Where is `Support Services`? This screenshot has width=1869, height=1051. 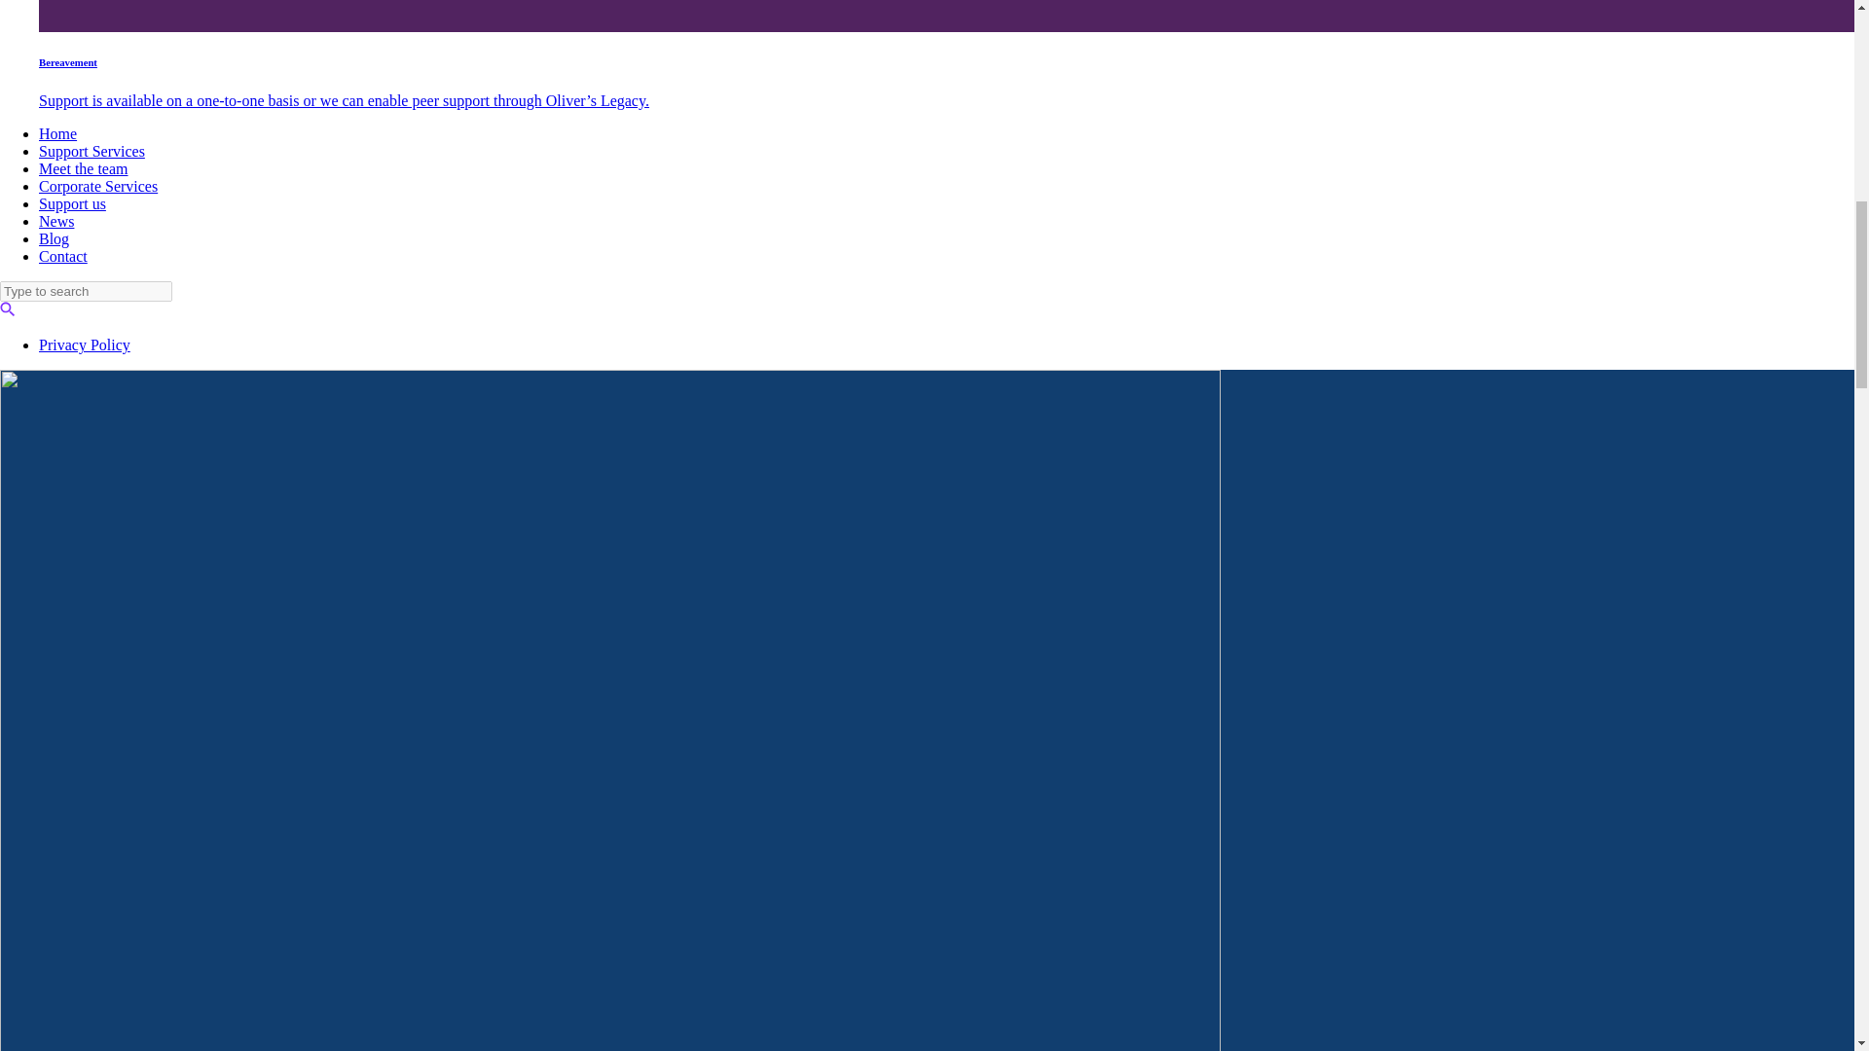 Support Services is located at coordinates (92, 151).